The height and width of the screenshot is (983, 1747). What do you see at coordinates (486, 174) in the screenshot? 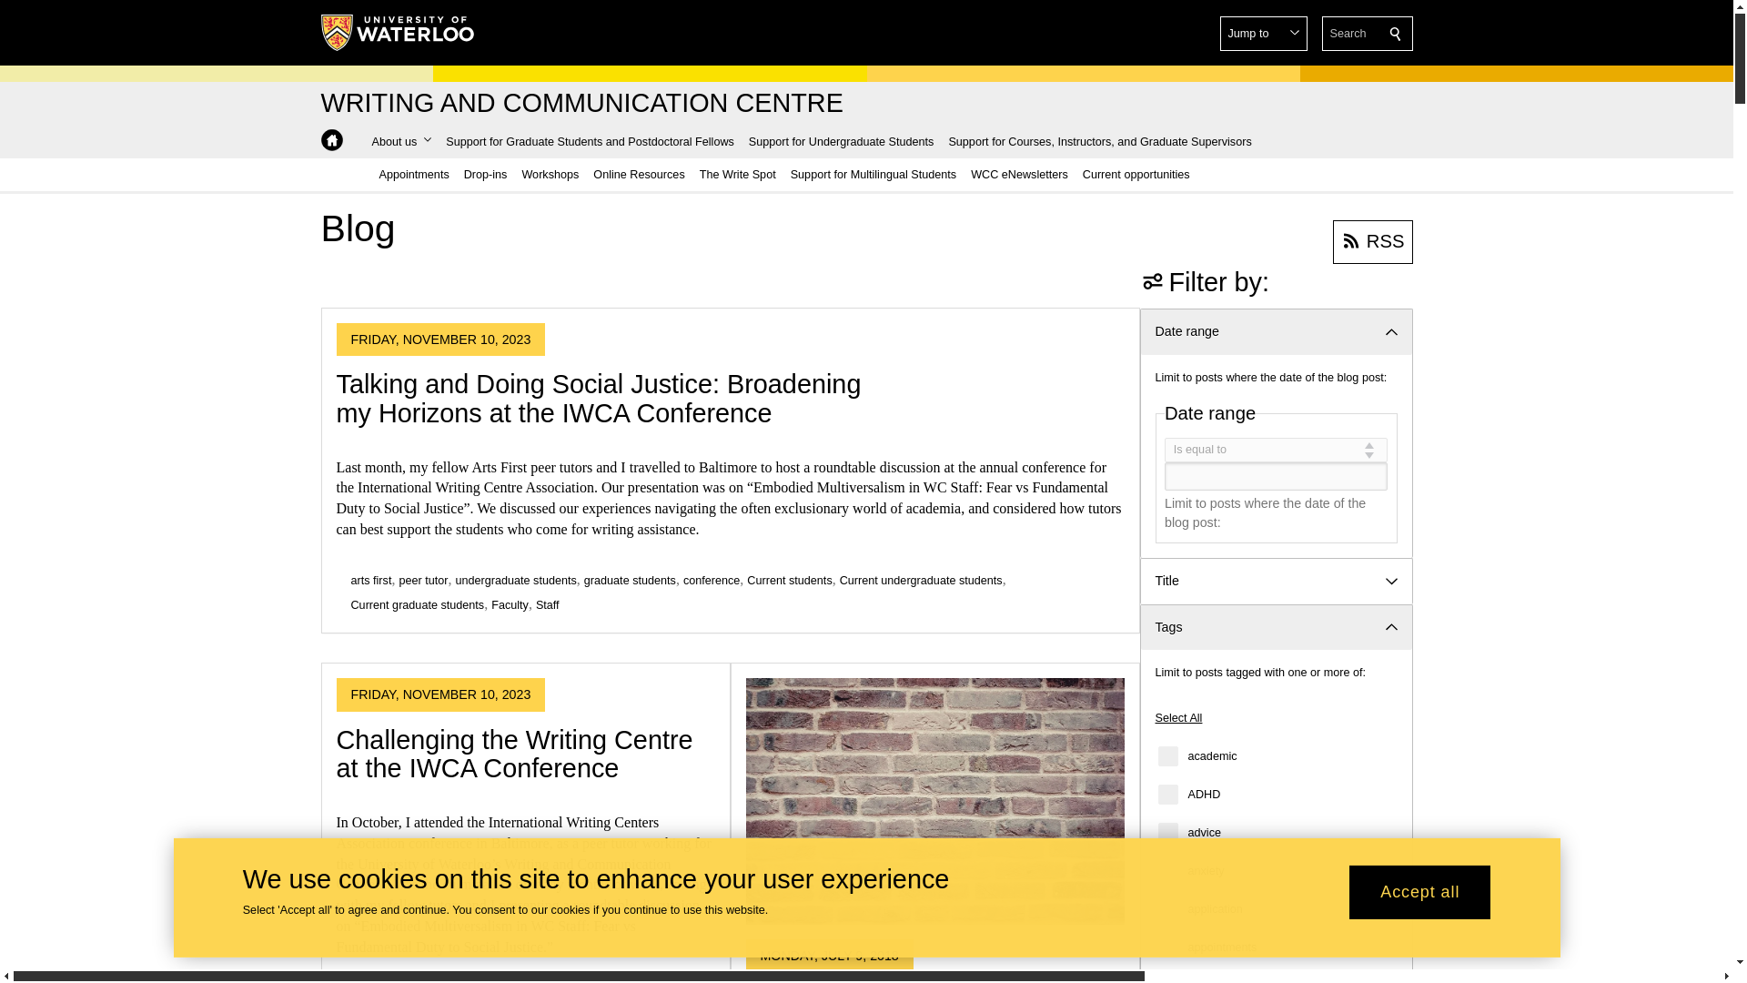
I see `Drop-ins` at bounding box center [486, 174].